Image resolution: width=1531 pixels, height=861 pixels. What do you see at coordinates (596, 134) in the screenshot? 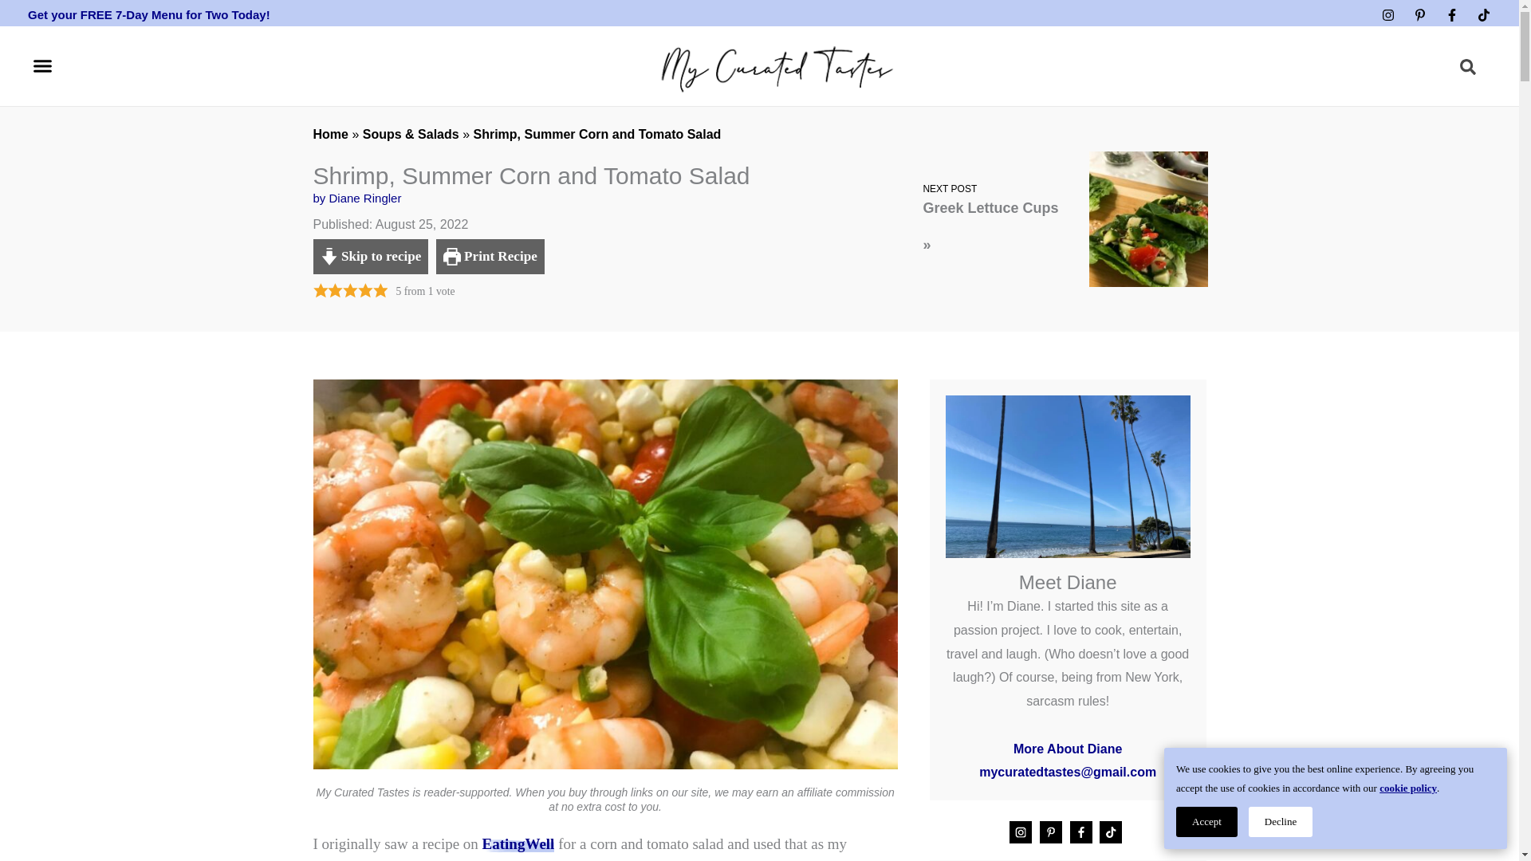
I see `Shrimp, Summer Corn and Tomato Salad` at bounding box center [596, 134].